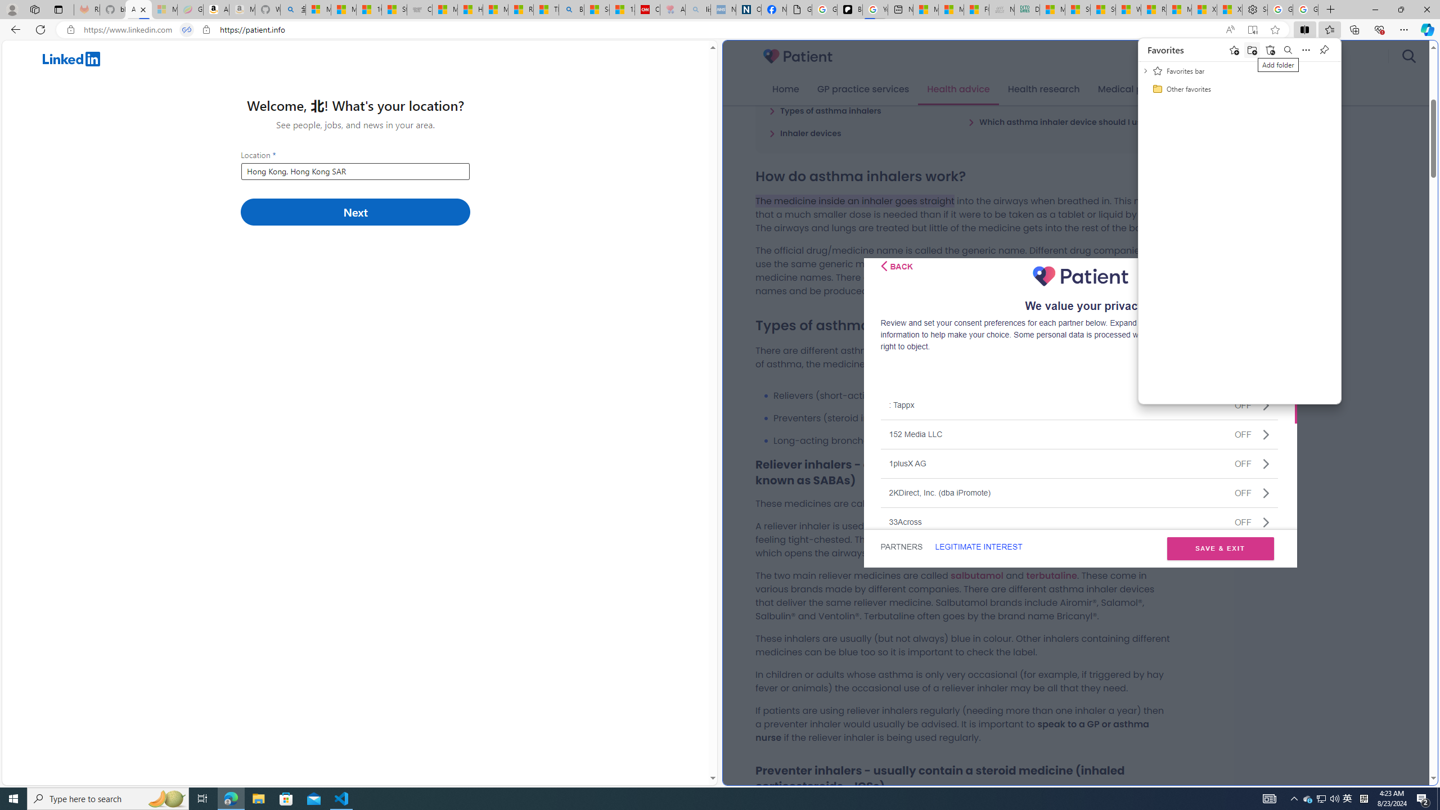 The image size is (1440, 810). I want to click on Add this page to favorites, so click(1234, 49).